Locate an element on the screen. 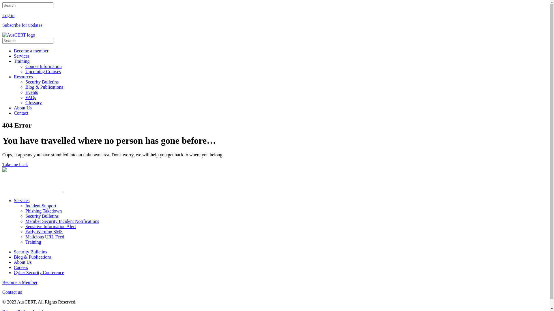 The height and width of the screenshot is (311, 554). Upcoming Courses is located at coordinates (43, 71).